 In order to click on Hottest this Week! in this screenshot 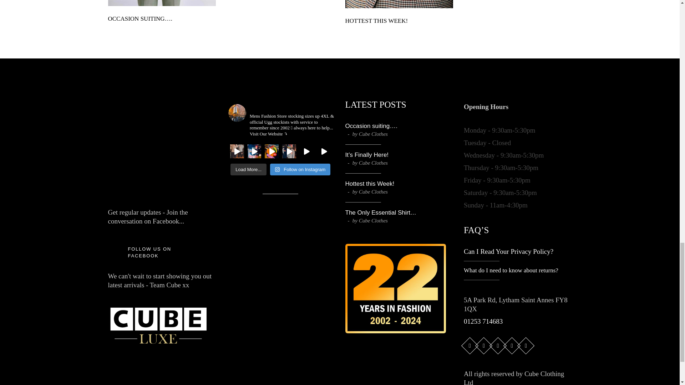, I will do `click(399, 4)`.